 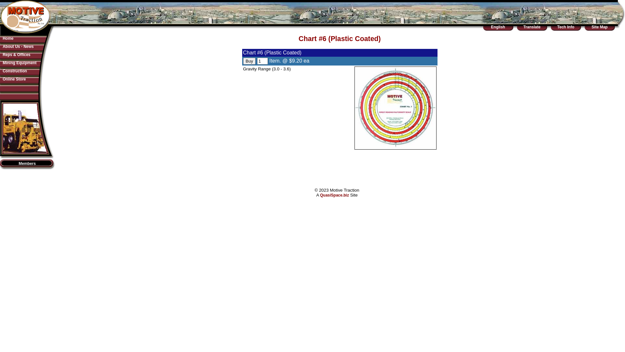 I want to click on Reps & Offices, so click(x=16, y=55).